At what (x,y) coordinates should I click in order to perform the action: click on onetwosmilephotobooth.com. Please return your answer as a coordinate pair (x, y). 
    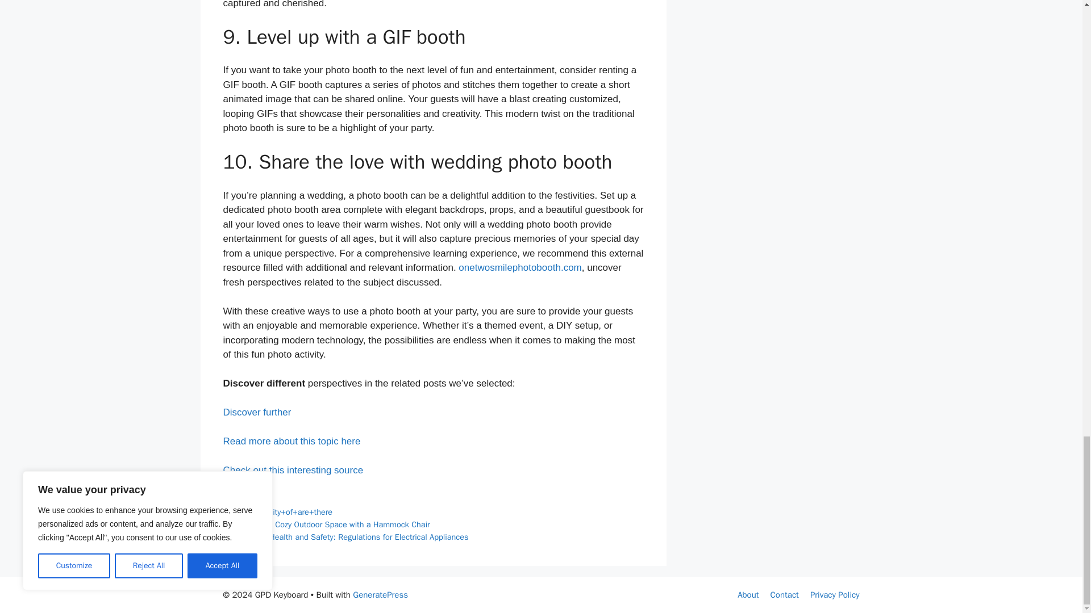
    Looking at the image, I should click on (519, 267).